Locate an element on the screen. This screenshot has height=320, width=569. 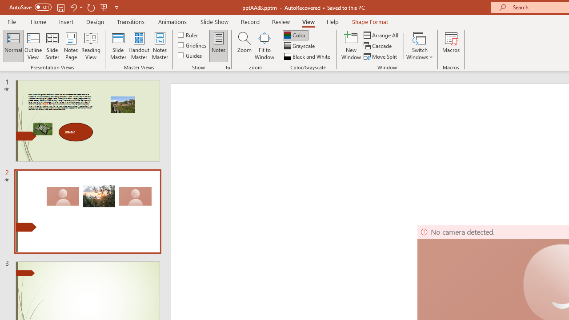
Switch Windows is located at coordinates (420, 45).